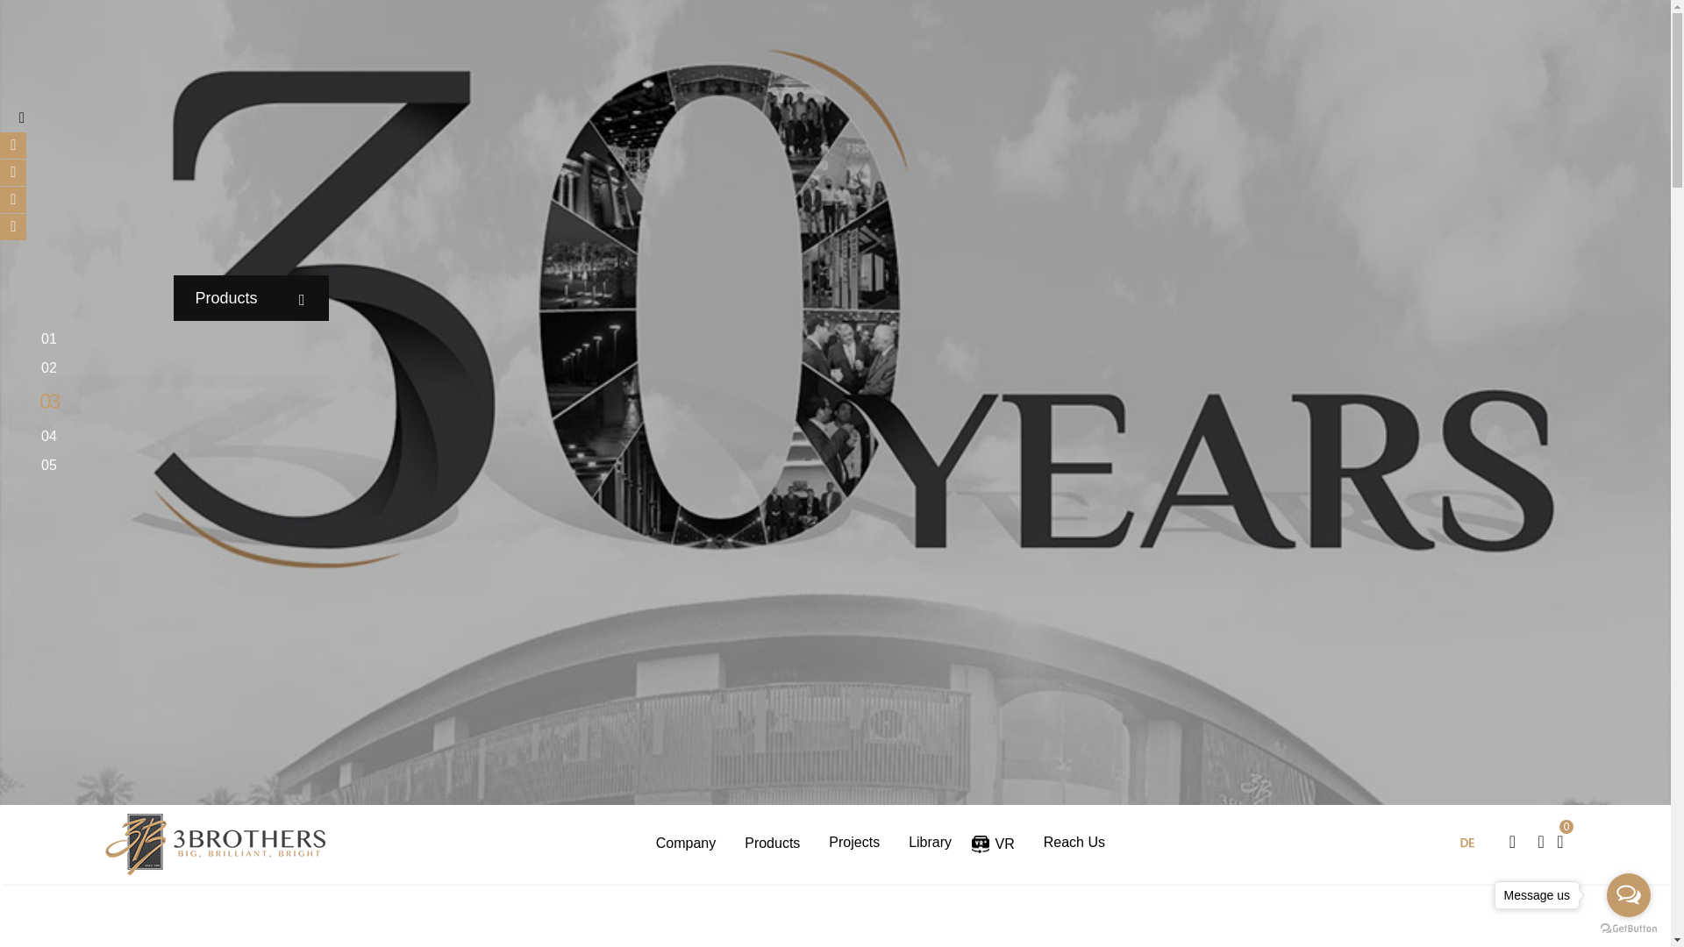 This screenshot has height=947, width=1684. What do you see at coordinates (13, 200) in the screenshot?
I see `Visit on Youtube` at bounding box center [13, 200].